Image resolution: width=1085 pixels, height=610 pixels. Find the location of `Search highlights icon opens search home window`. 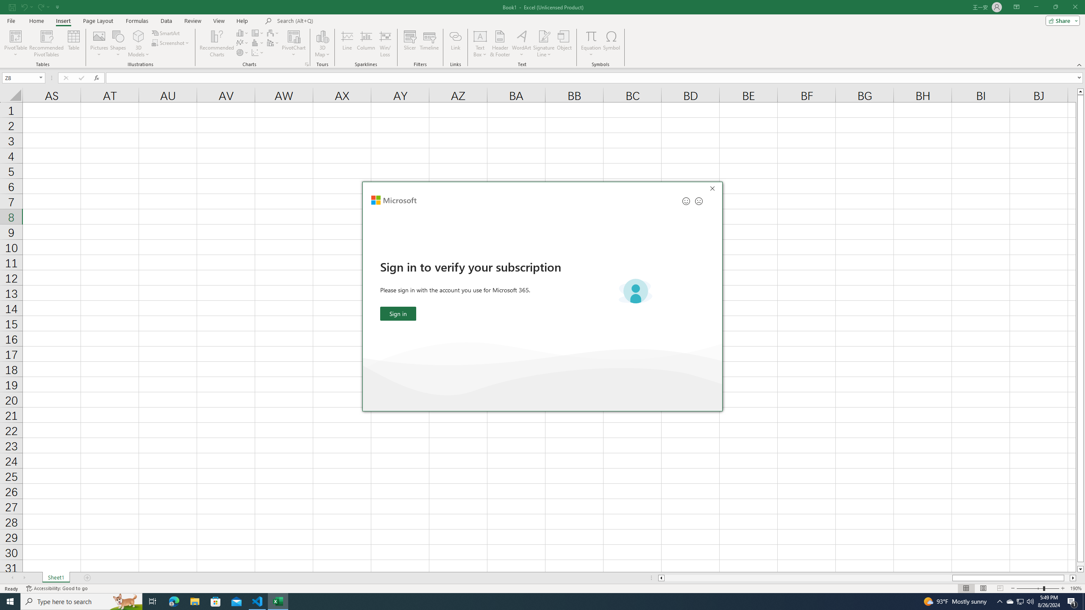

Search highlights icon opens search home window is located at coordinates (125, 602).